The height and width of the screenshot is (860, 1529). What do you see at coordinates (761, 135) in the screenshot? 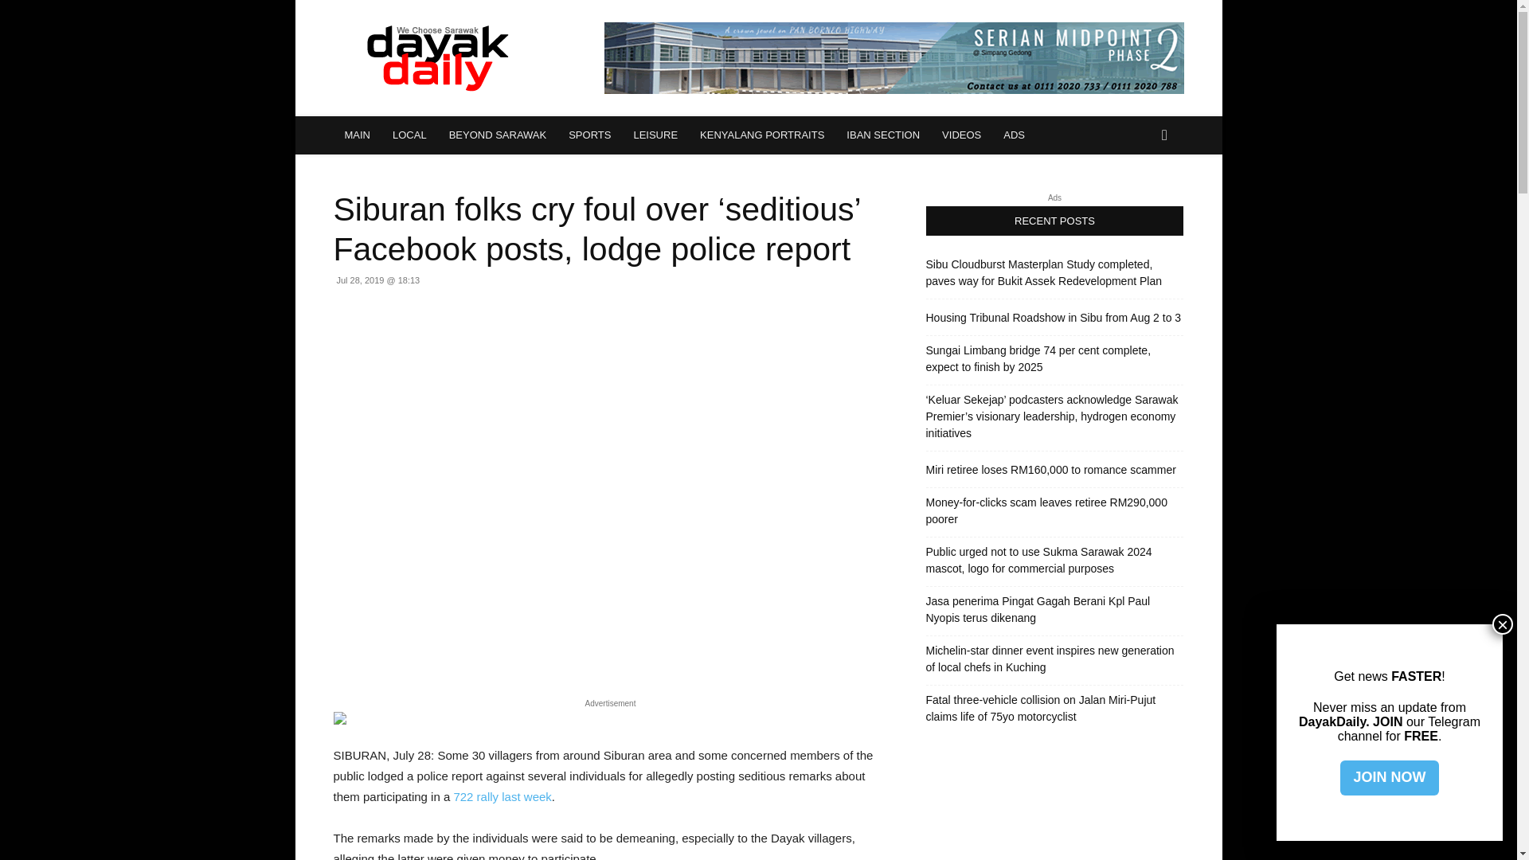
I see `KENYALANG PORTRAITS` at bounding box center [761, 135].